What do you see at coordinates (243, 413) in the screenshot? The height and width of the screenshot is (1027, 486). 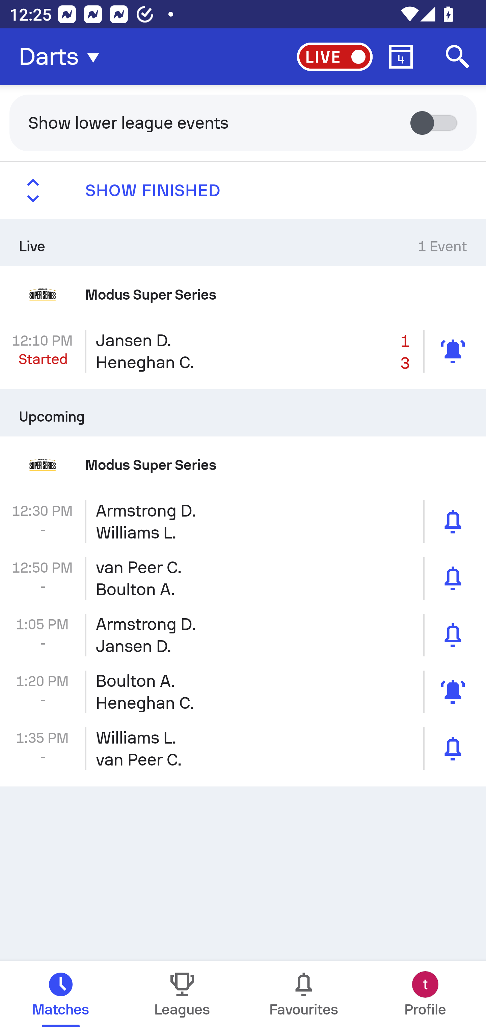 I see `Upcoming` at bounding box center [243, 413].